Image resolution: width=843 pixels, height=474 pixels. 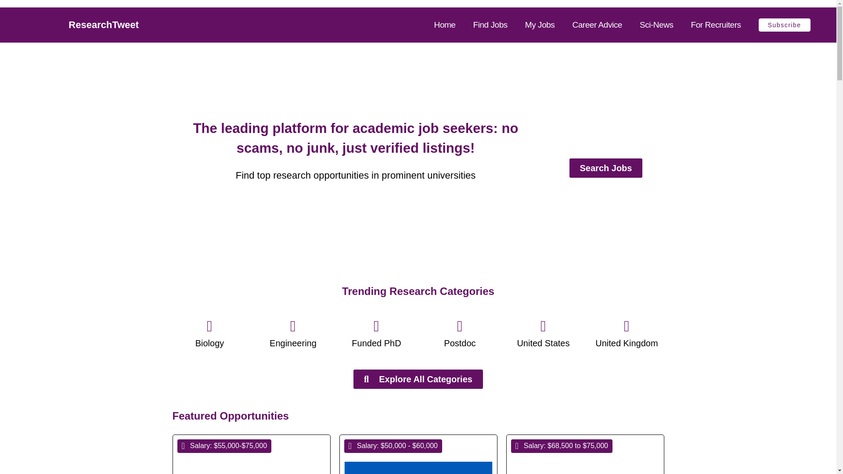 What do you see at coordinates (418, 379) in the screenshot?
I see `Explore All Categories` at bounding box center [418, 379].